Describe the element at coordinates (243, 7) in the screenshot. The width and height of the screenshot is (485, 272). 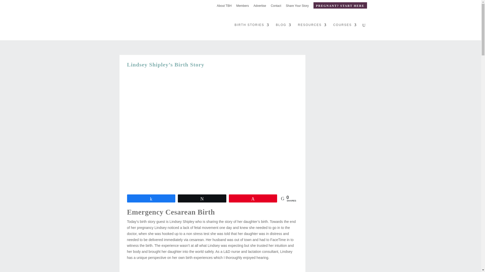
I see `Members` at that location.